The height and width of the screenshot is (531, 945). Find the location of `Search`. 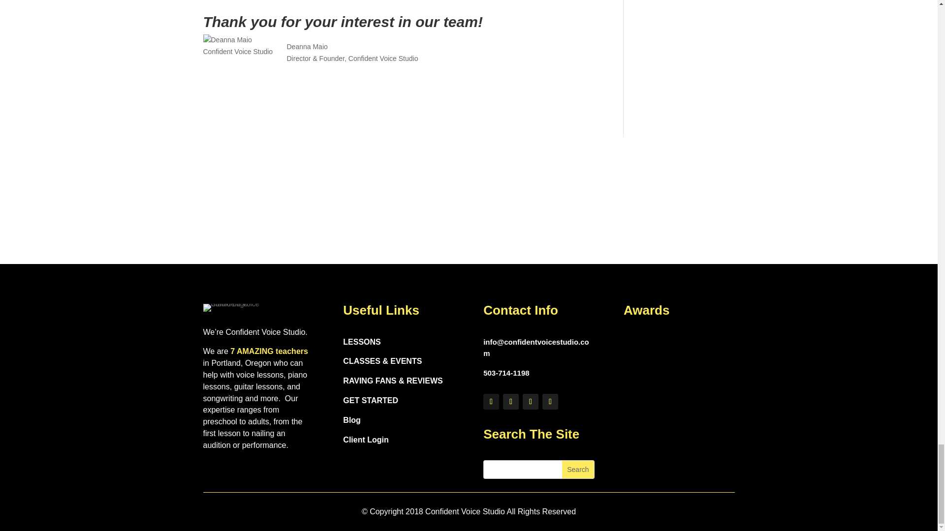

Search is located at coordinates (578, 470).